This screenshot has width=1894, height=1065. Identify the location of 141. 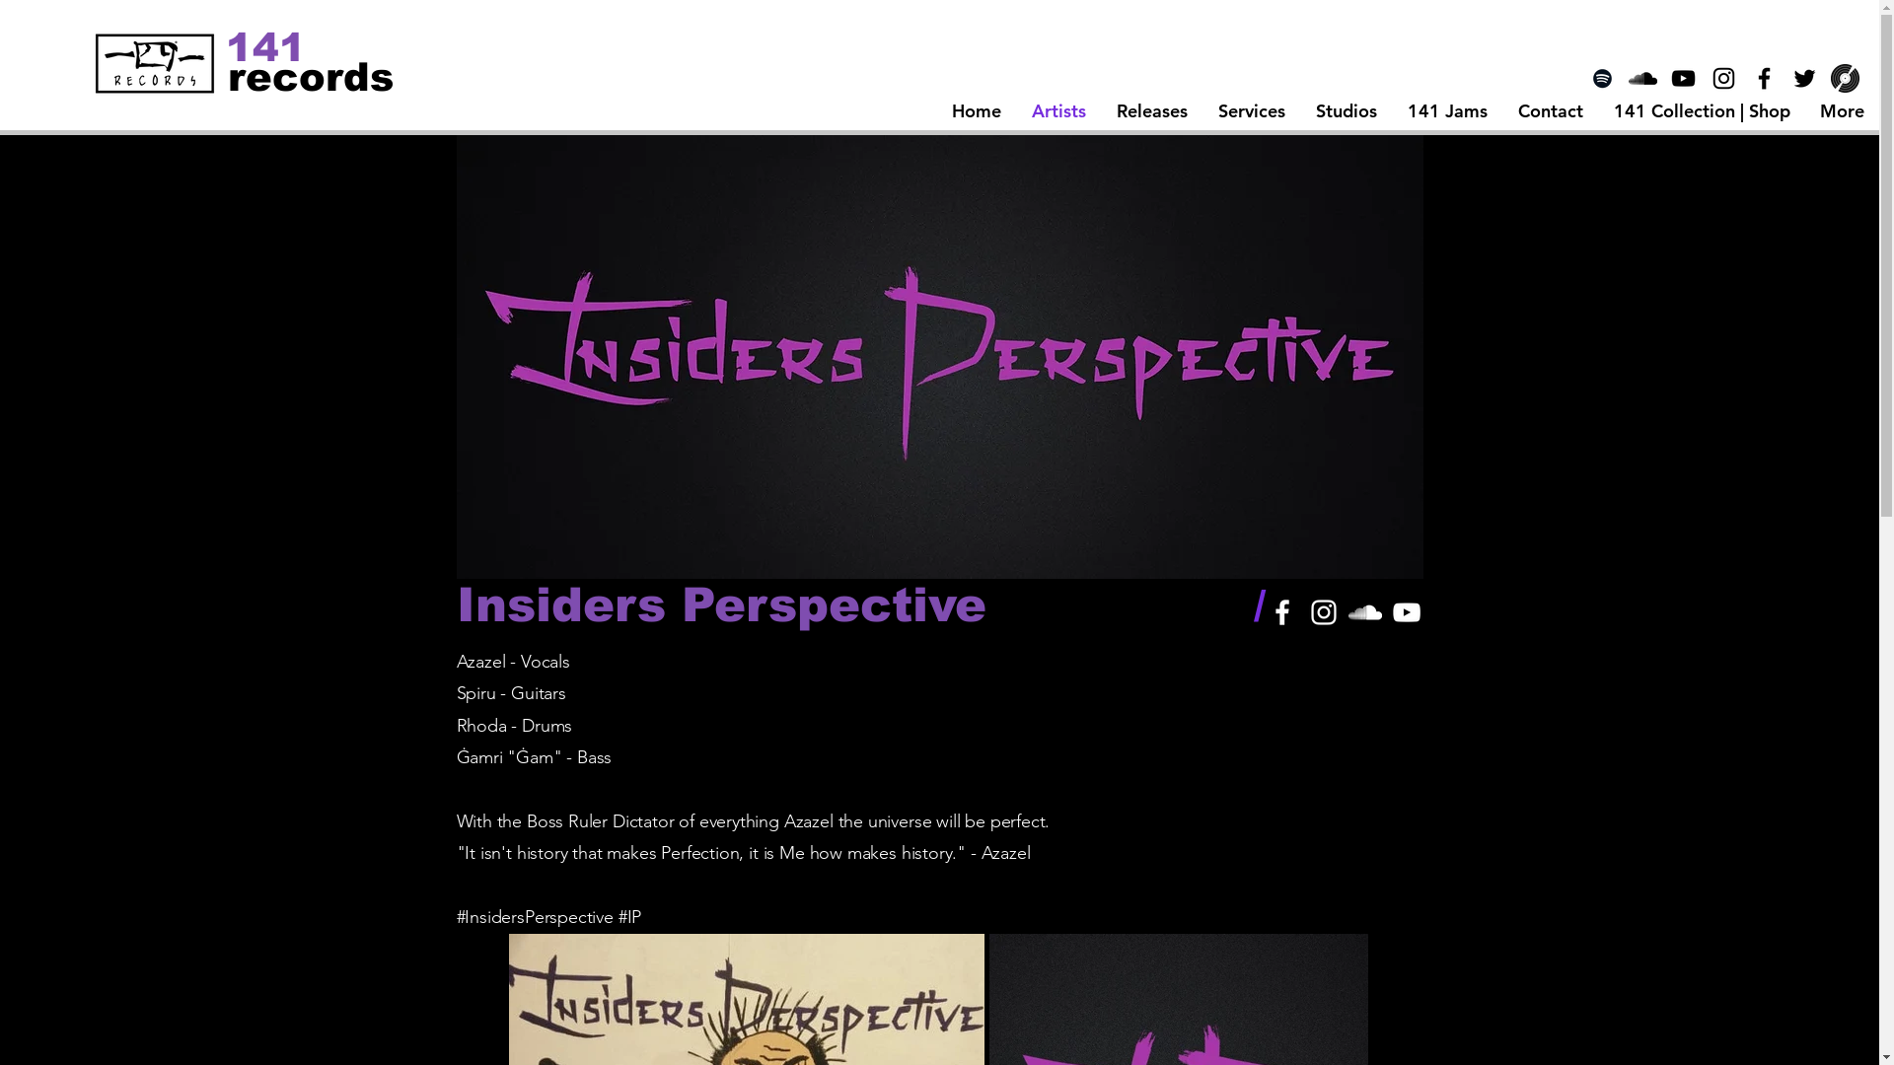
(268, 47).